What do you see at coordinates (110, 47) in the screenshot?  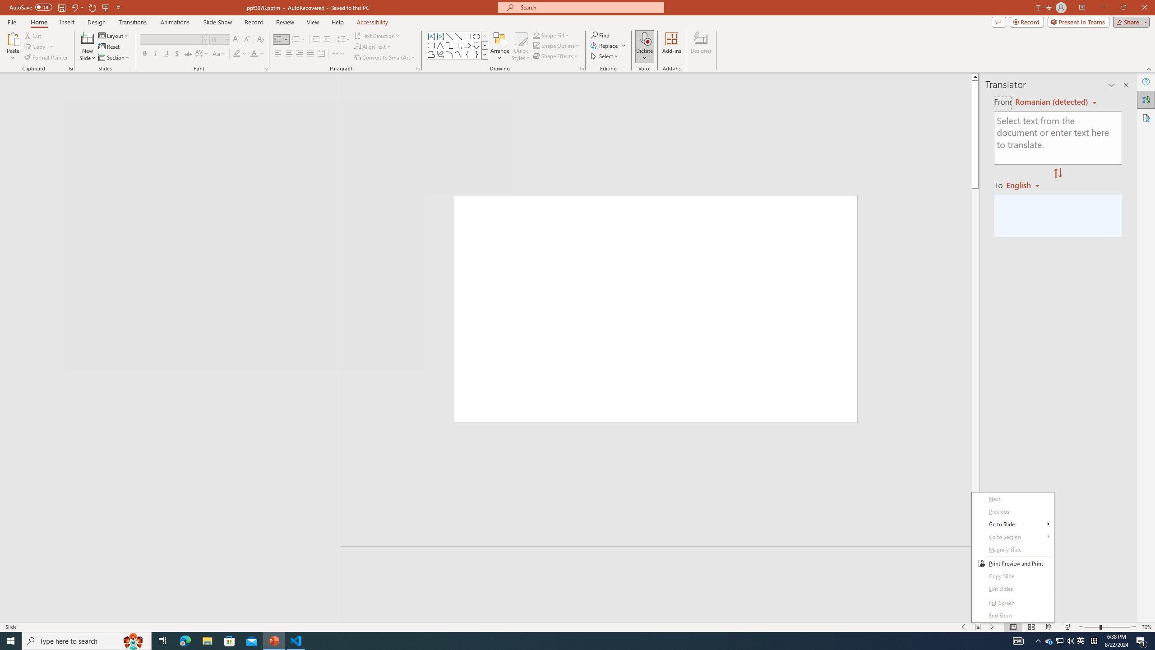 I see `Reset` at bounding box center [110, 47].